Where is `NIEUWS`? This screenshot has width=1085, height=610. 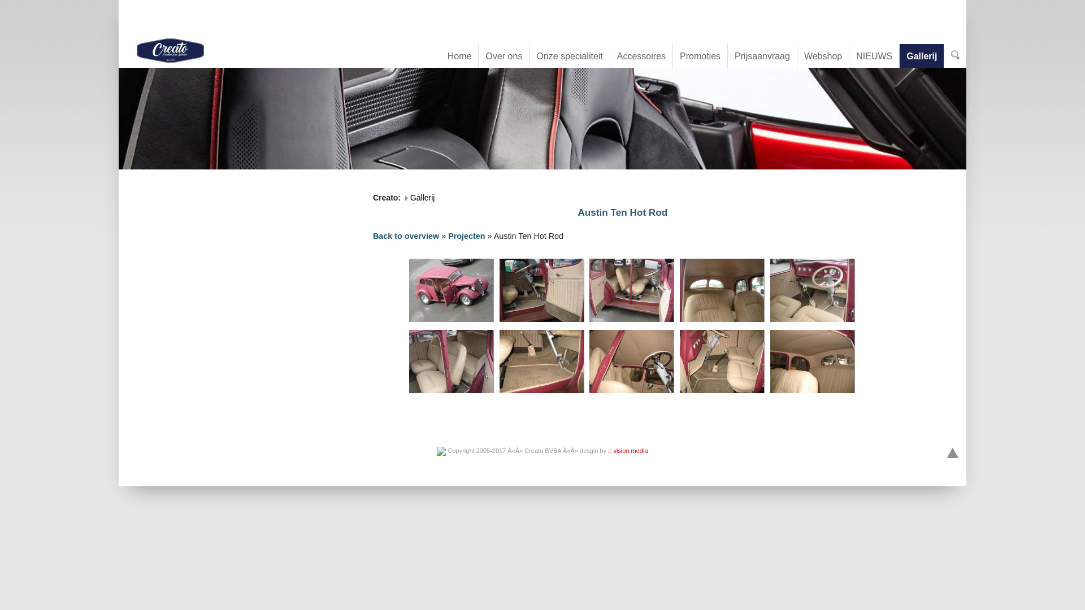 NIEUWS is located at coordinates (875, 55).